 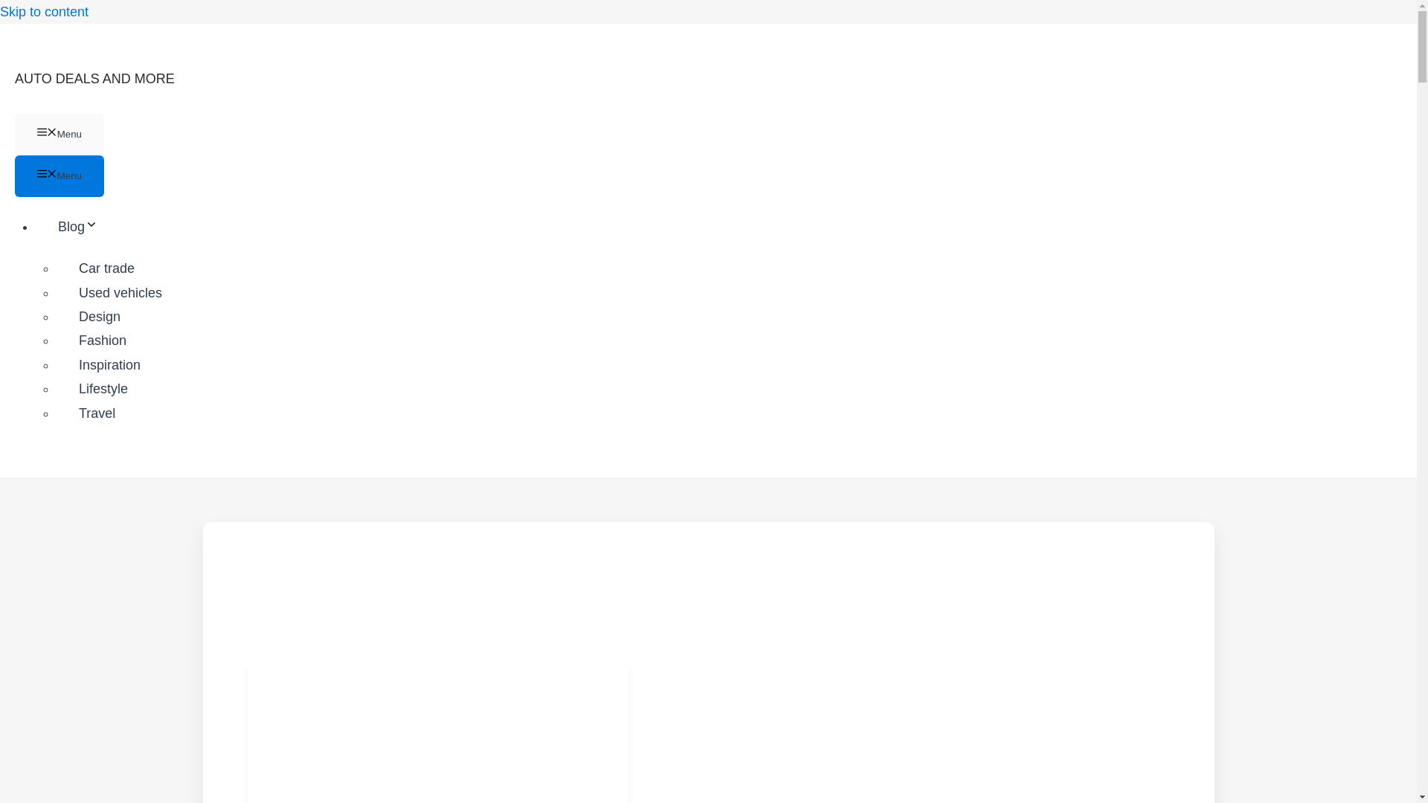 What do you see at coordinates (59, 135) in the screenshot?
I see `Menu` at bounding box center [59, 135].